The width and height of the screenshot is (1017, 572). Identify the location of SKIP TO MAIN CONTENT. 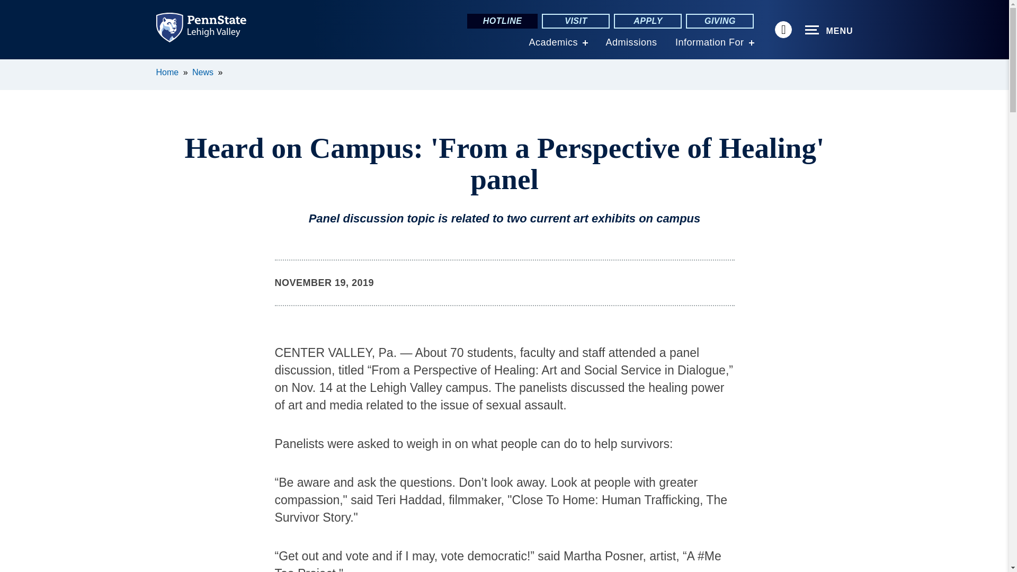
(14, 67).